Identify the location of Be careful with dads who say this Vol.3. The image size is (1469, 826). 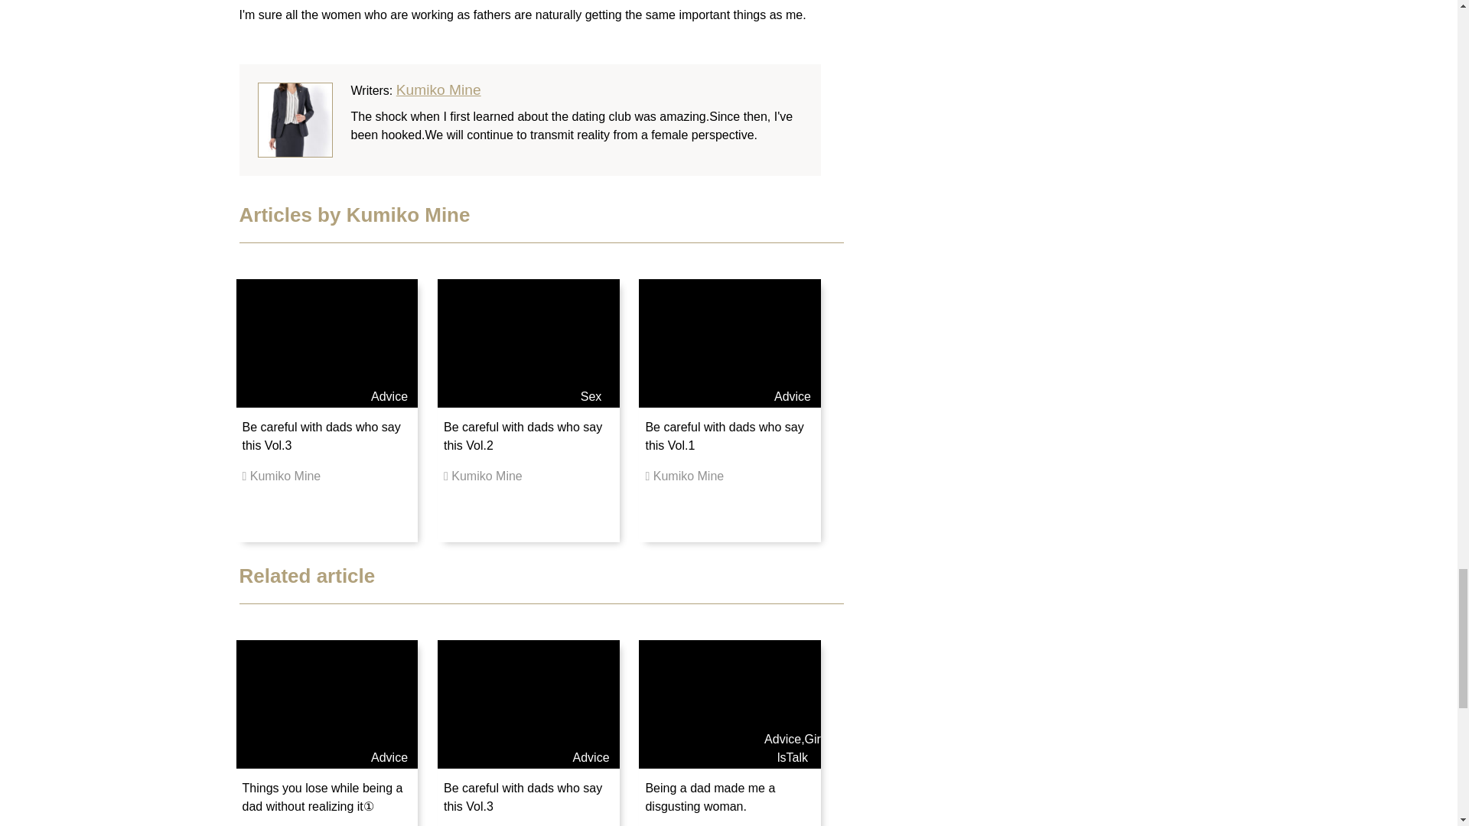
(321, 436).